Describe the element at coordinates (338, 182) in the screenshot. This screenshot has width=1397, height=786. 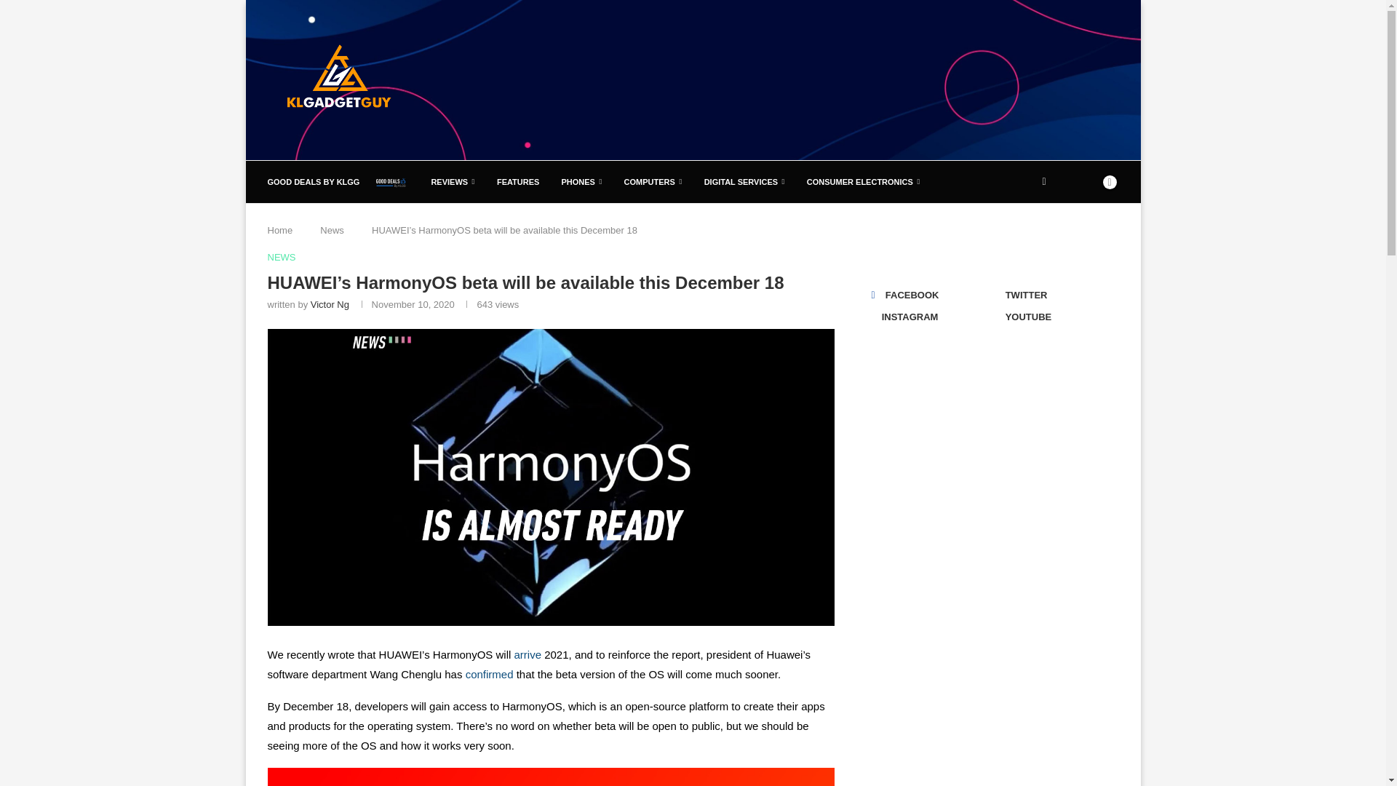
I see `GOOD DEALS BY KLGG` at that location.